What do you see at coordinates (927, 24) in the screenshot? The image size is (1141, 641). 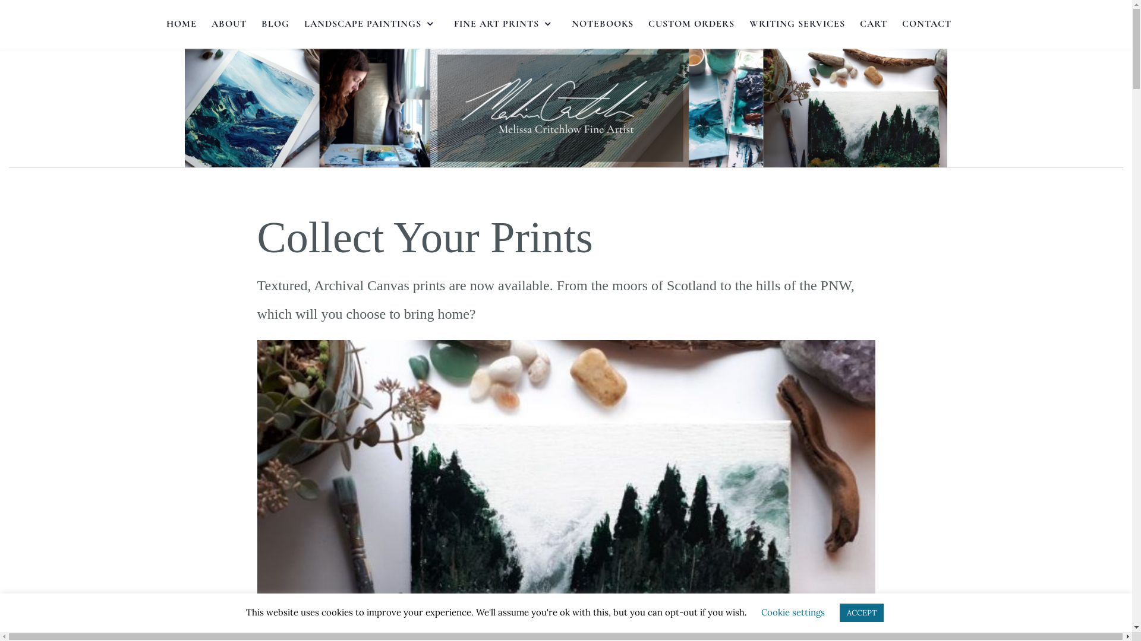 I see `CONTACT` at bounding box center [927, 24].